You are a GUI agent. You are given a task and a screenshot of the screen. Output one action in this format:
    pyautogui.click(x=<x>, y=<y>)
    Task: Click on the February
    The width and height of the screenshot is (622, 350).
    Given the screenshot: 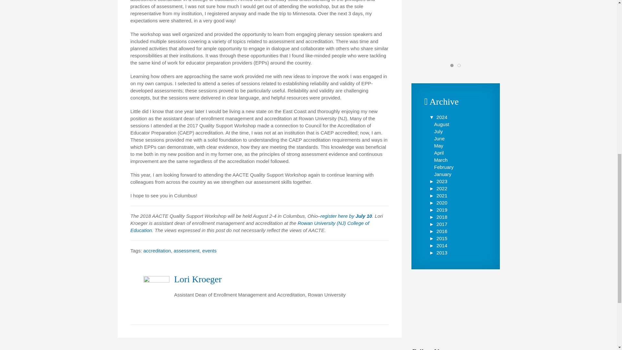 What is the action you would take?
    pyautogui.click(x=444, y=167)
    